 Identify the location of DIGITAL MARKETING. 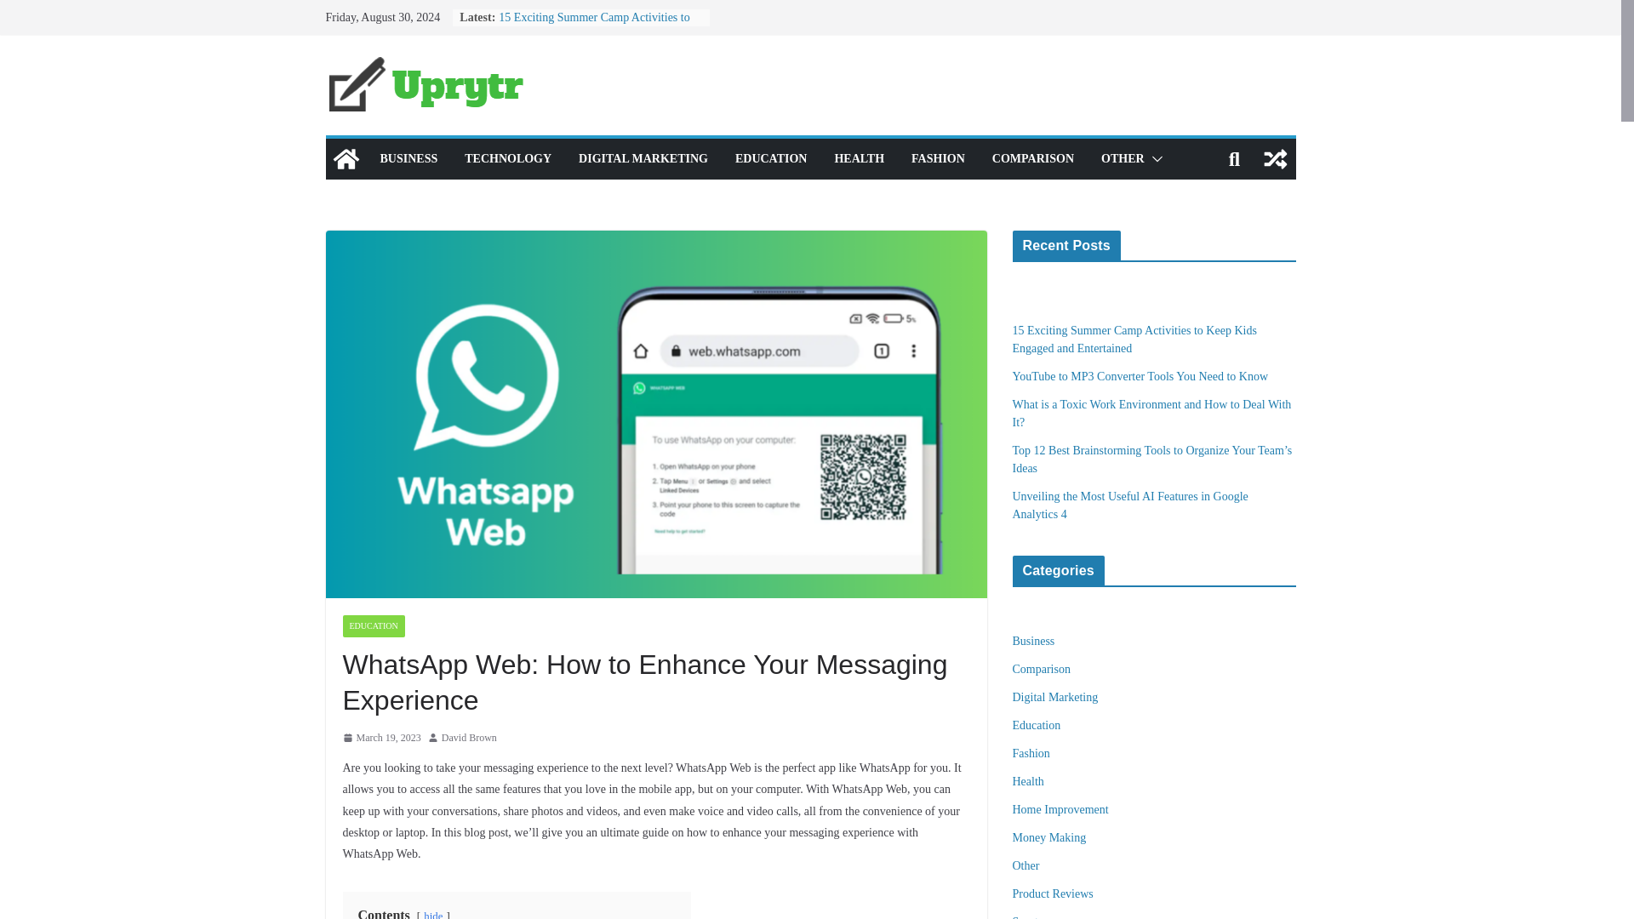
(643, 158).